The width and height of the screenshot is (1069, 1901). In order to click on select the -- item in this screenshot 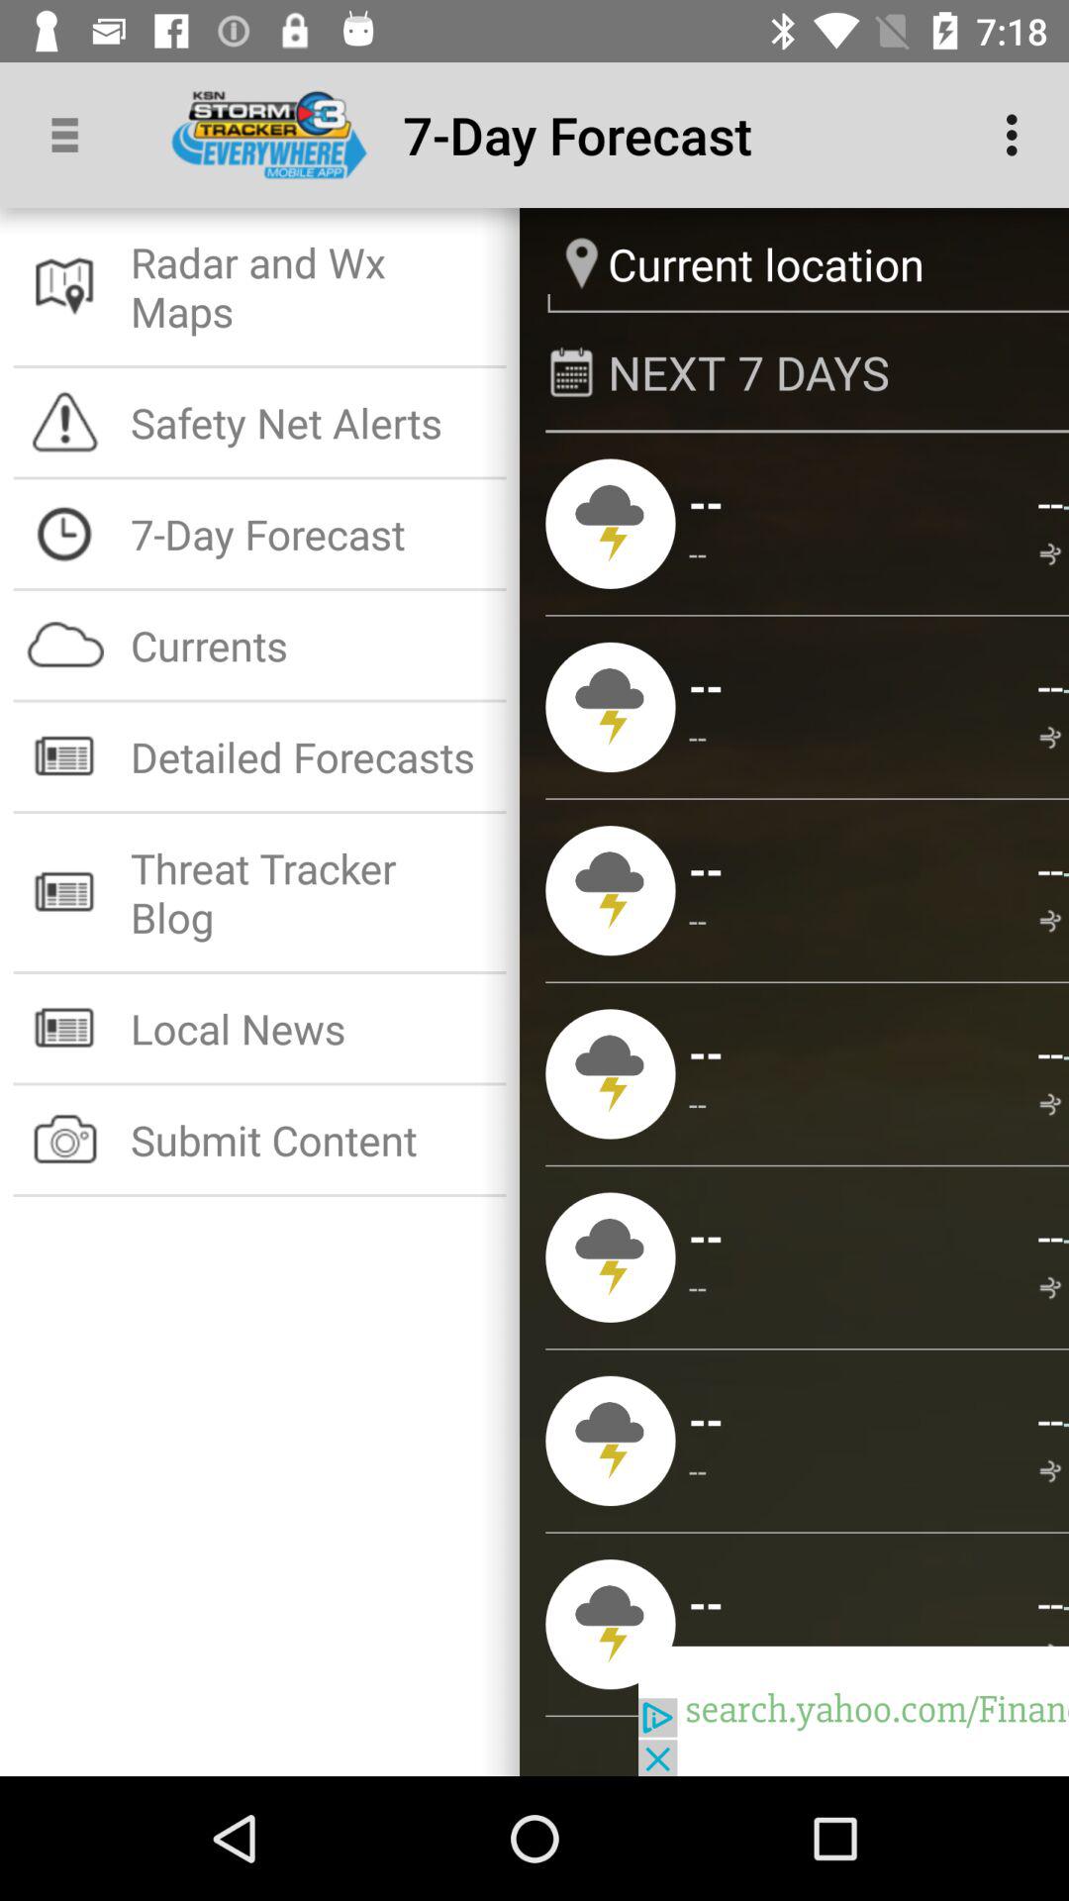, I will do `click(1049, 869)`.